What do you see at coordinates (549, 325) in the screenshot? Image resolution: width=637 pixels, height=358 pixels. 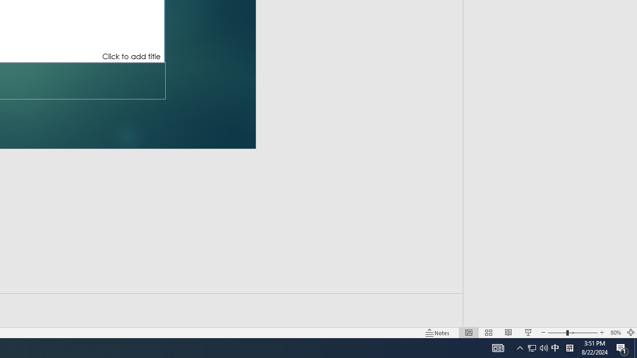 I see `Dutch` at bounding box center [549, 325].